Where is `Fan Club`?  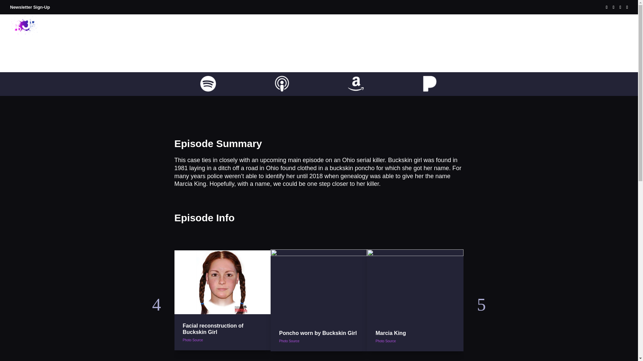
Fan Club is located at coordinates (565, 31).